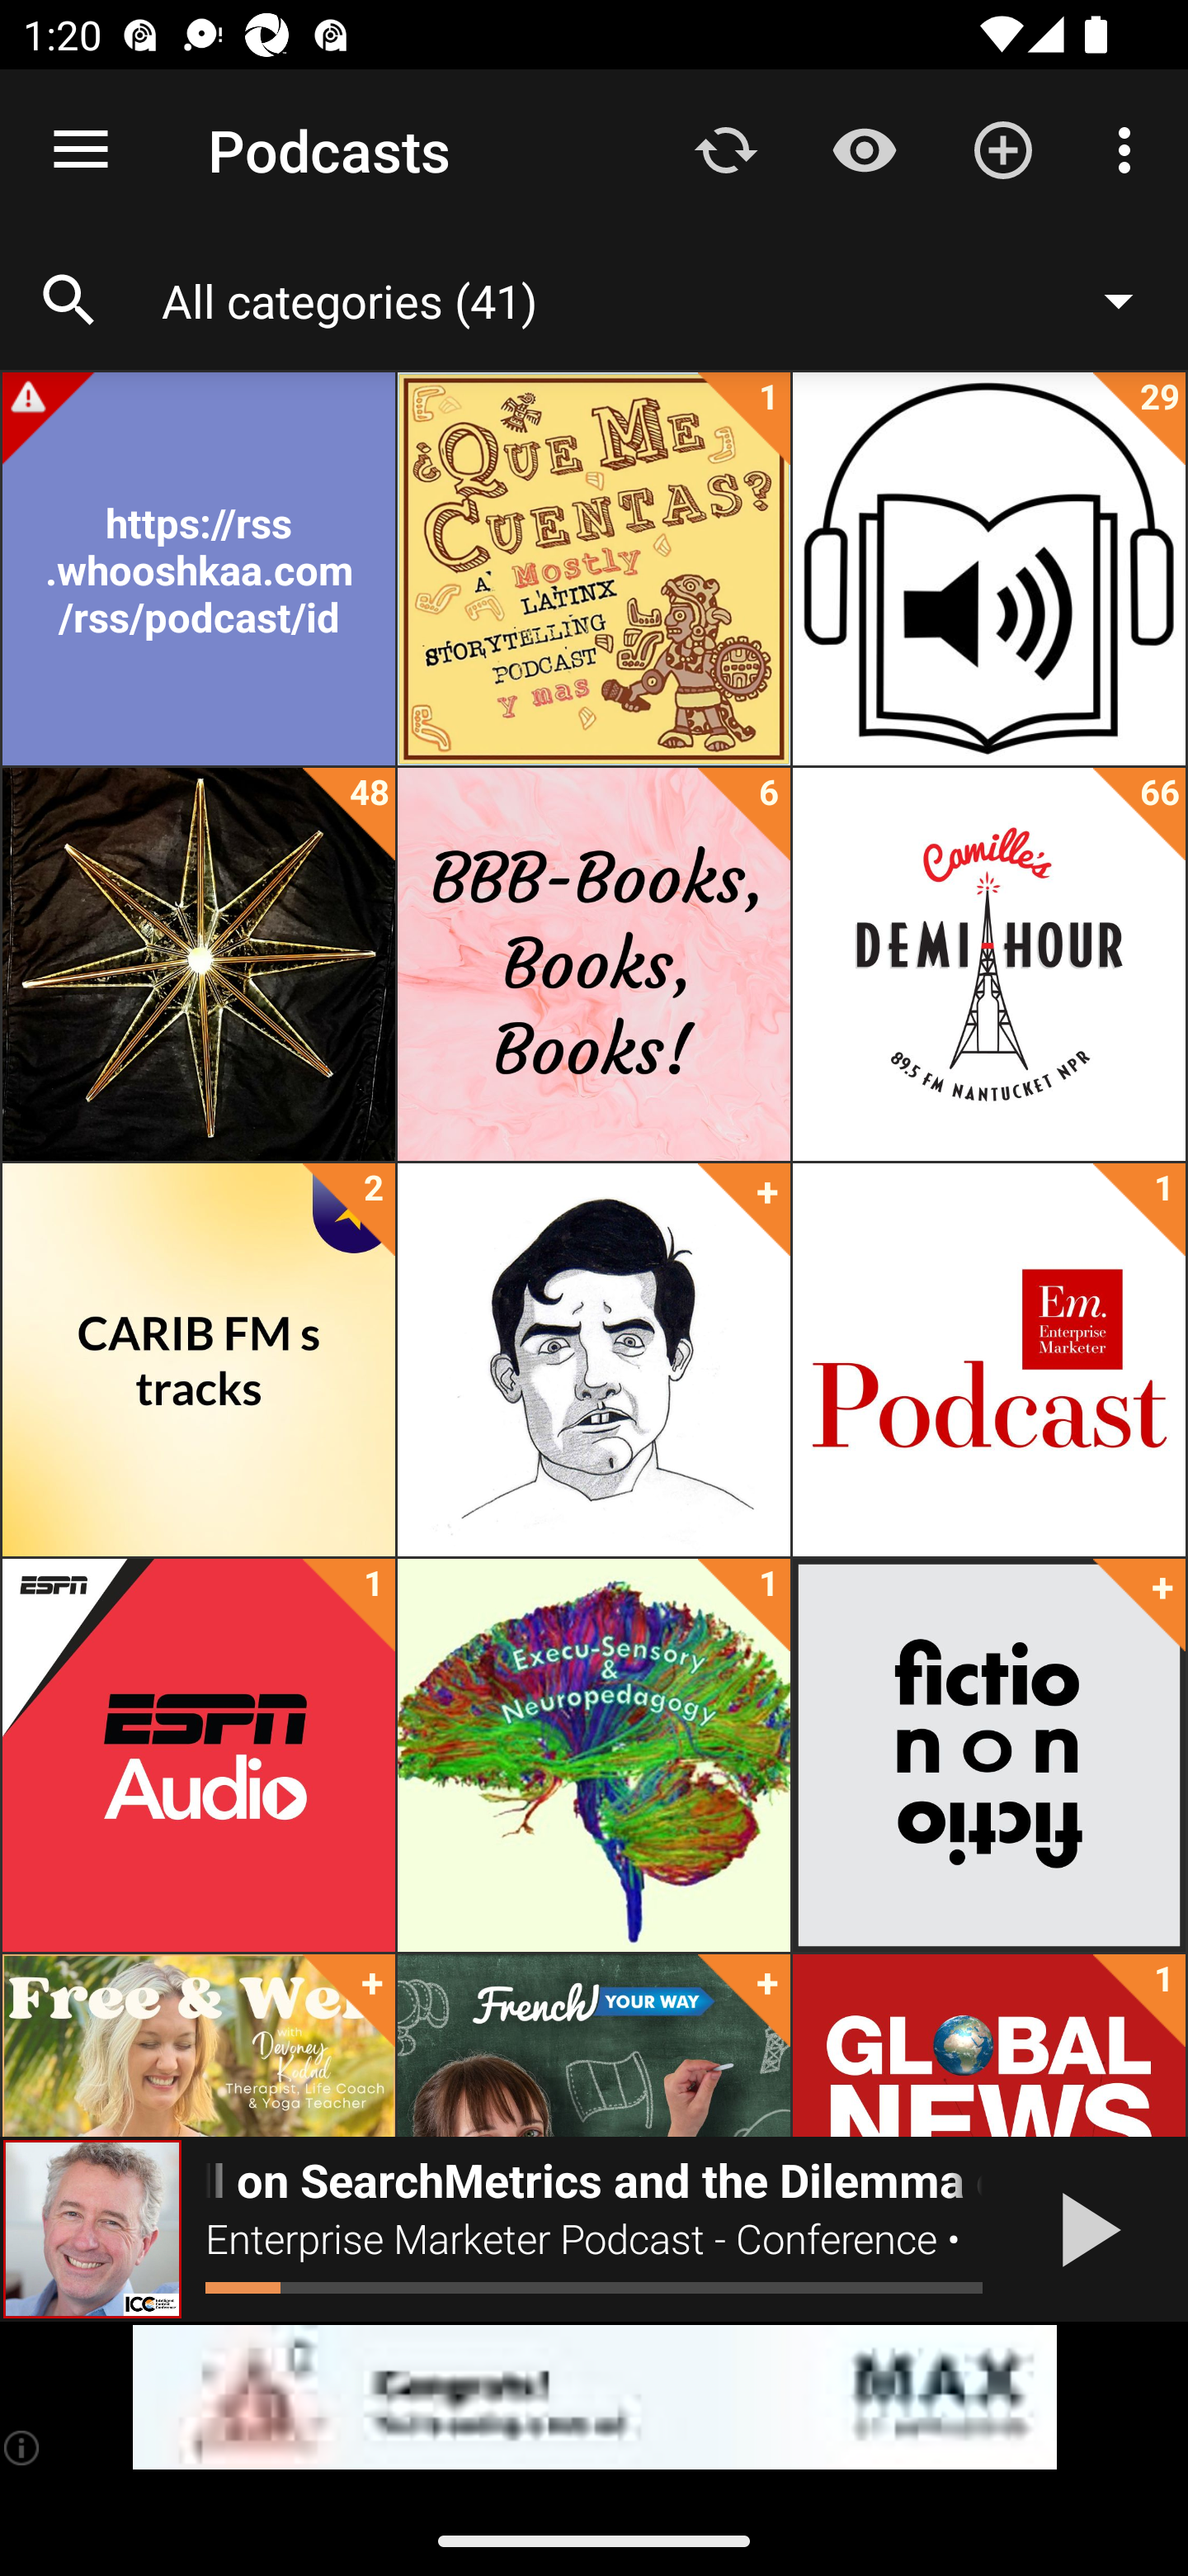  Describe the element at coordinates (594, 964) in the screenshot. I see `BBB-Books, Books, Books! 6` at that location.